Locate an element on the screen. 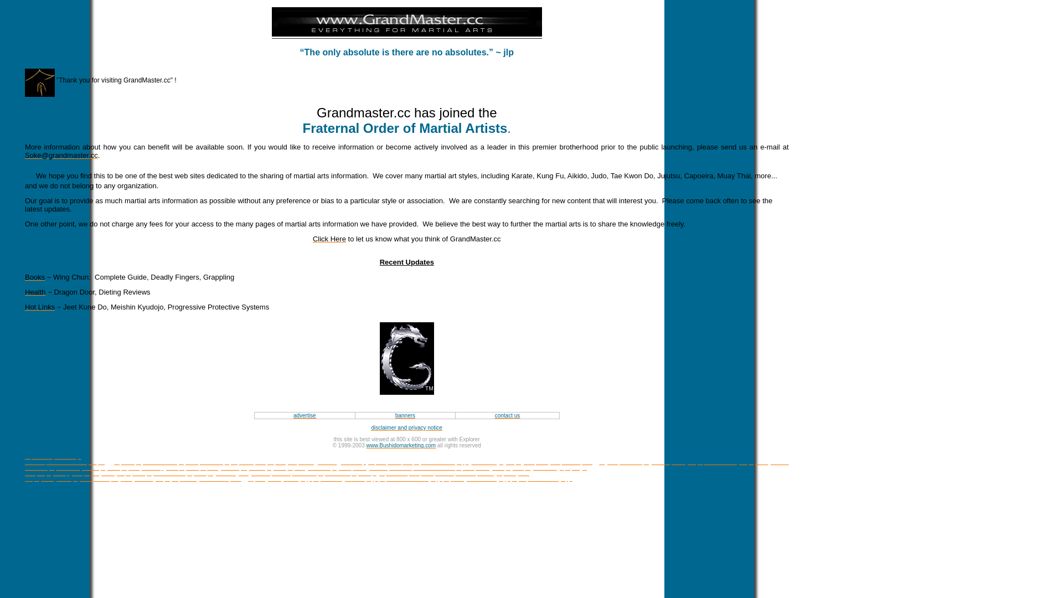 The image size is (1063, 598). big77 is located at coordinates (379, 473).